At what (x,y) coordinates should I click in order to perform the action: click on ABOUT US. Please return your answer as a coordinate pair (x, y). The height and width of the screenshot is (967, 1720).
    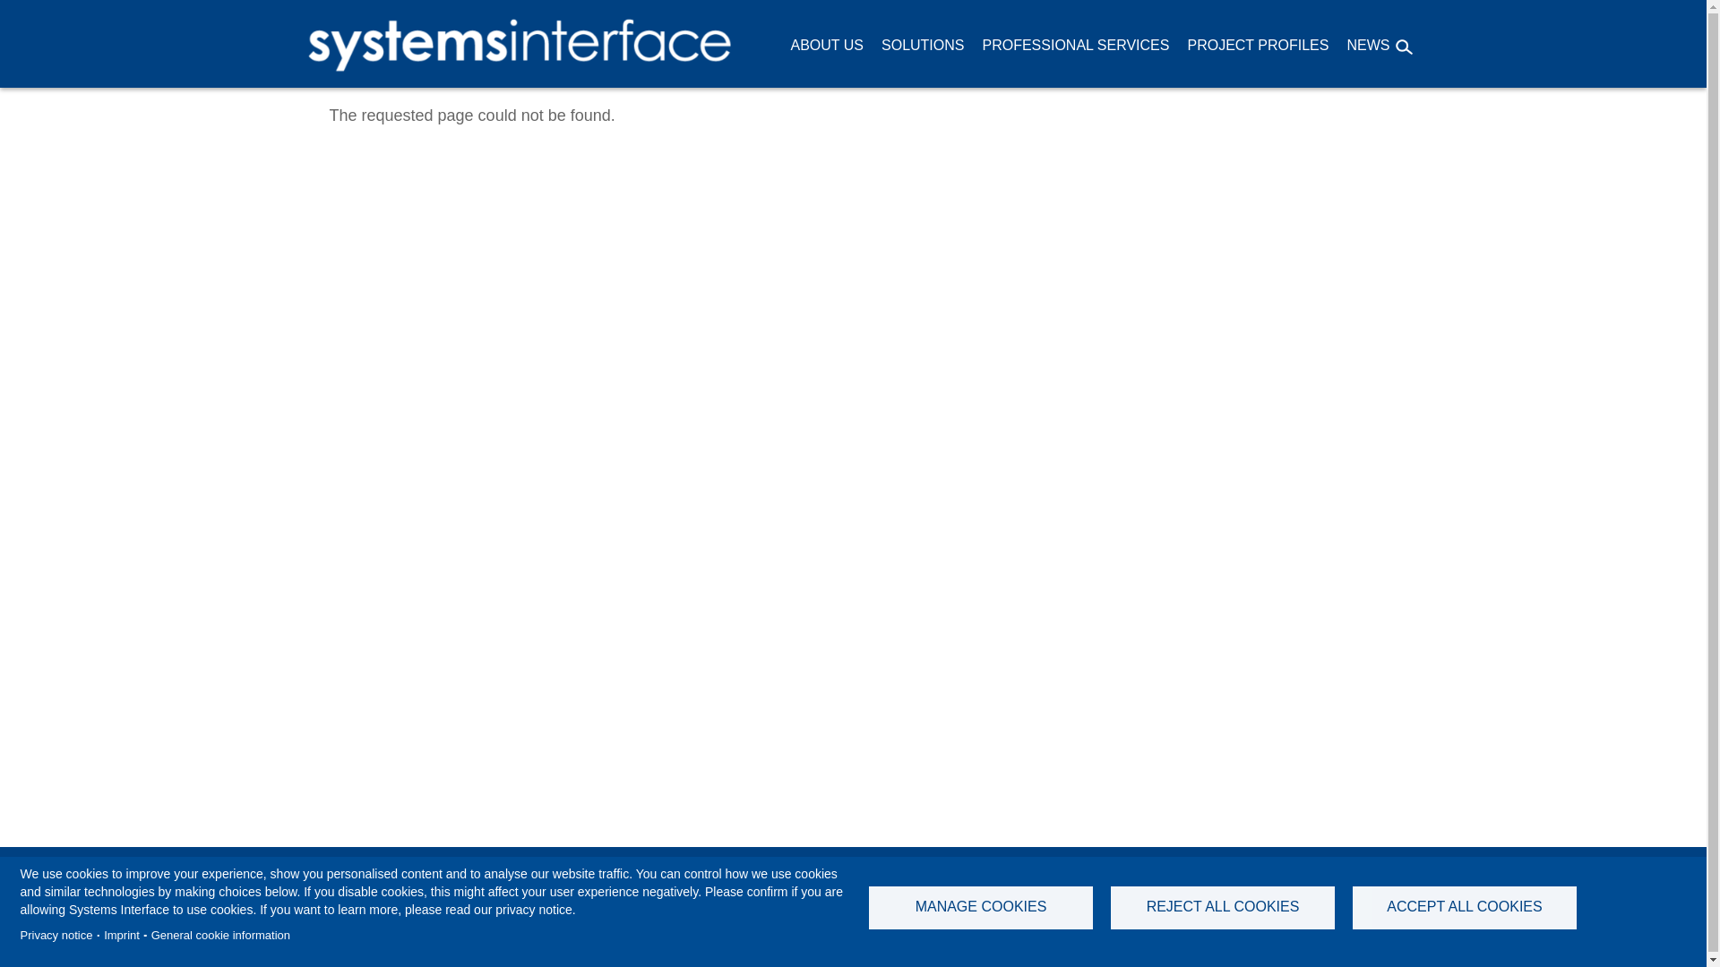
    Looking at the image, I should click on (827, 45).